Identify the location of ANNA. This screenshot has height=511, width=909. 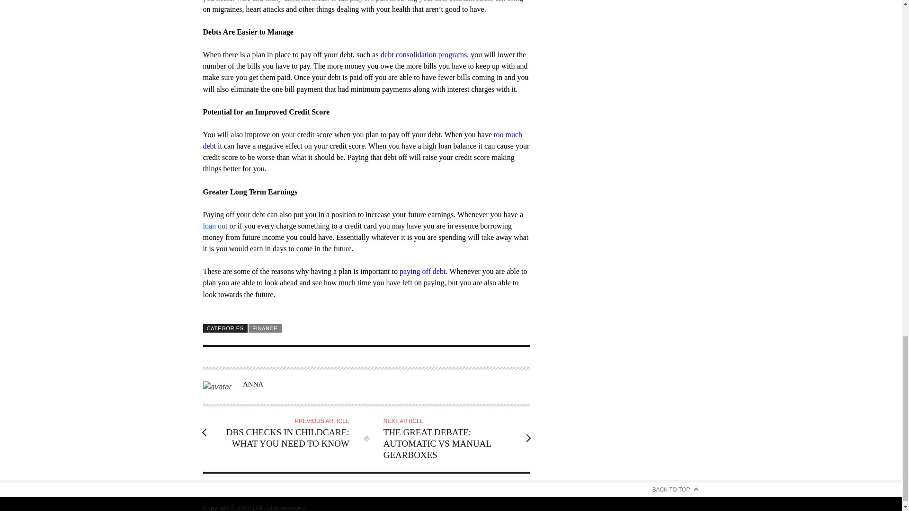
(253, 384).